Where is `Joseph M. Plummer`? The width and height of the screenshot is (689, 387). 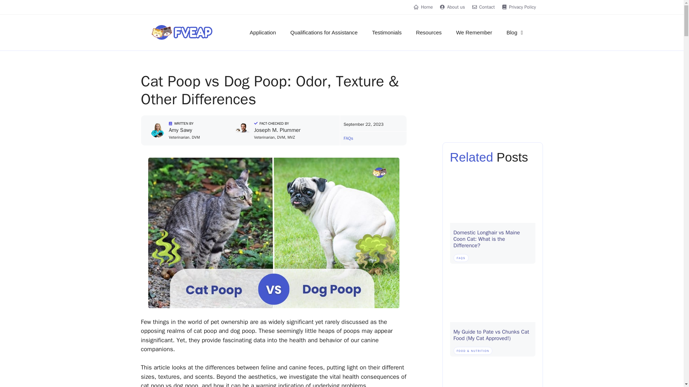 Joseph M. Plummer is located at coordinates (277, 130).